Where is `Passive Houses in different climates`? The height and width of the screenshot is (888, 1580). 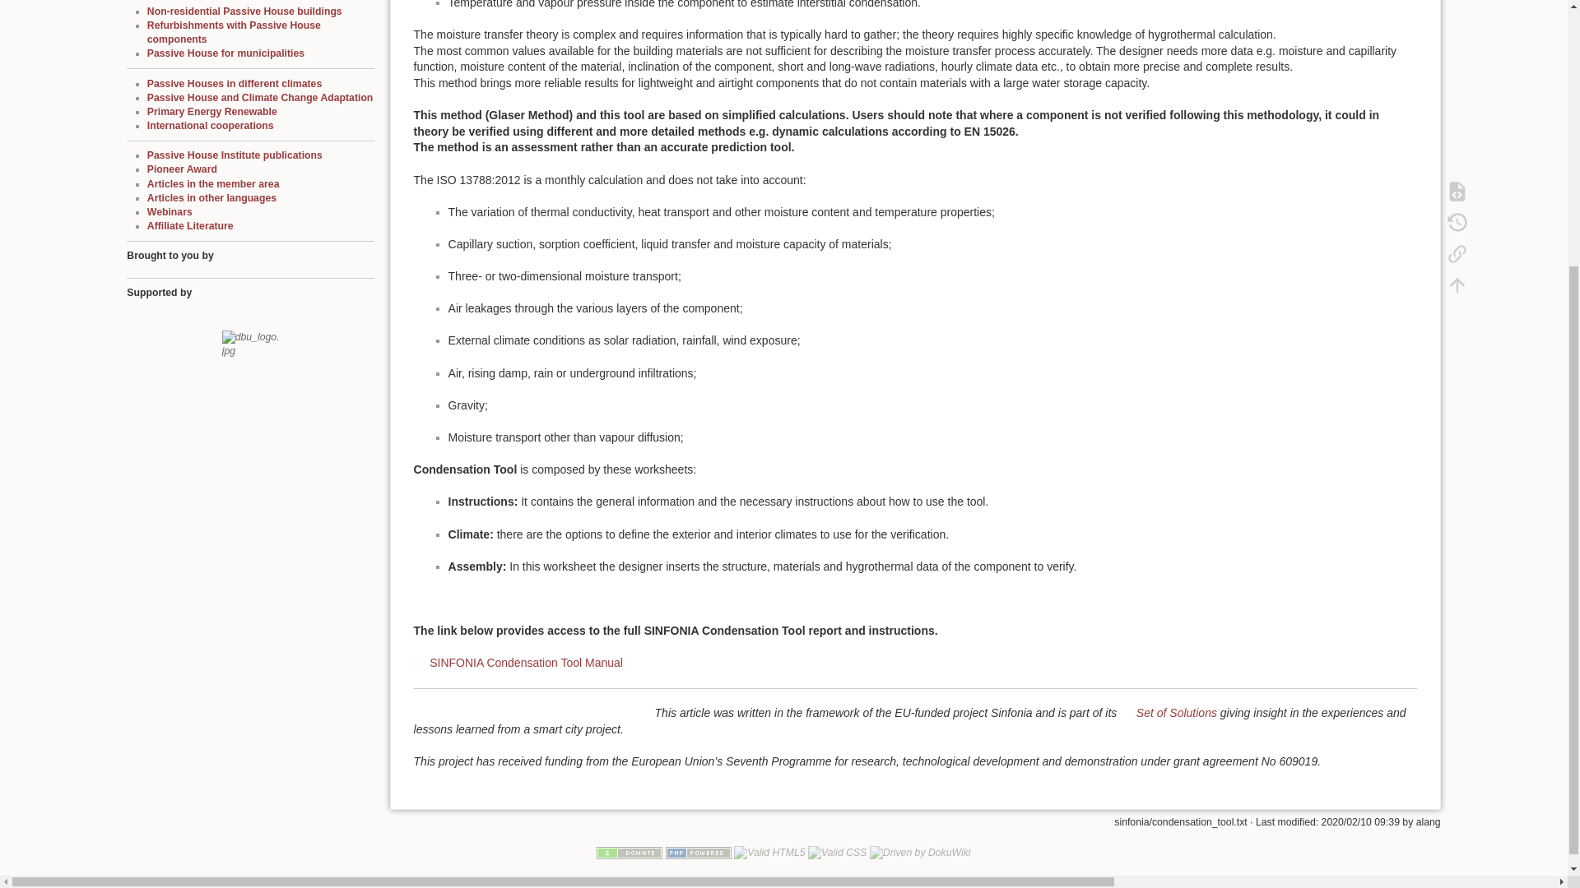
Passive Houses in different climates is located at coordinates (234, 84).